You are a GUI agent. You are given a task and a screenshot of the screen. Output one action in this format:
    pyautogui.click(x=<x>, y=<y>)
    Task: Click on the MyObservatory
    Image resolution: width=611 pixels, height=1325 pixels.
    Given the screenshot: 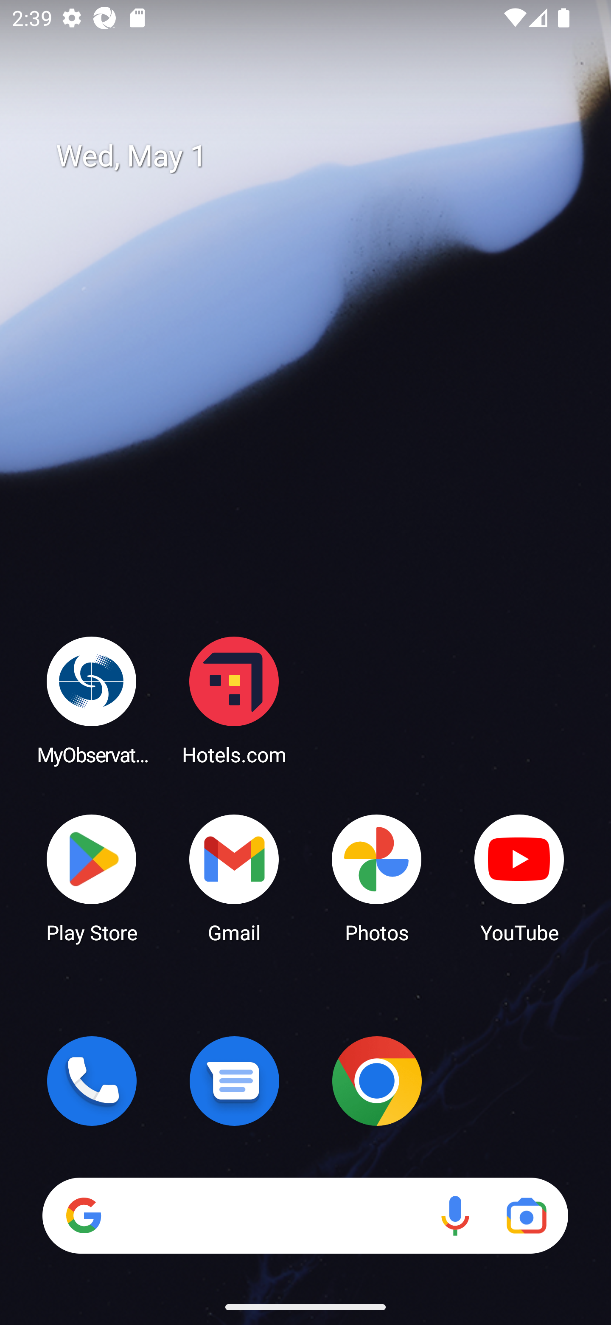 What is the action you would take?
    pyautogui.click(x=92, y=700)
    